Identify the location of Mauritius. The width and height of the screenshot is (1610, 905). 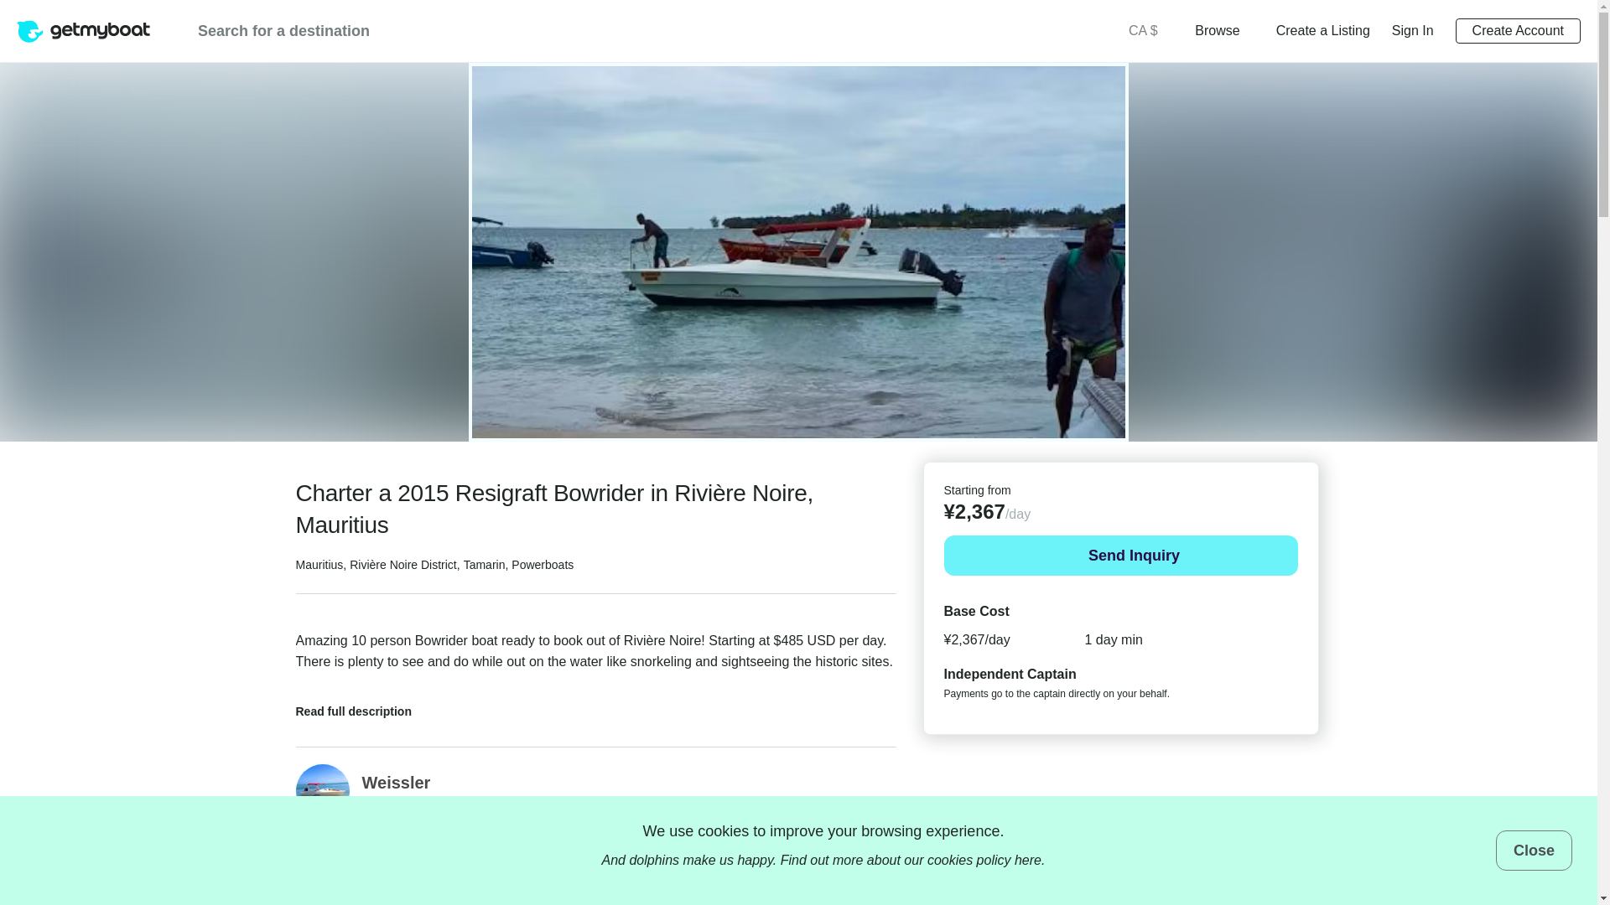
(319, 565).